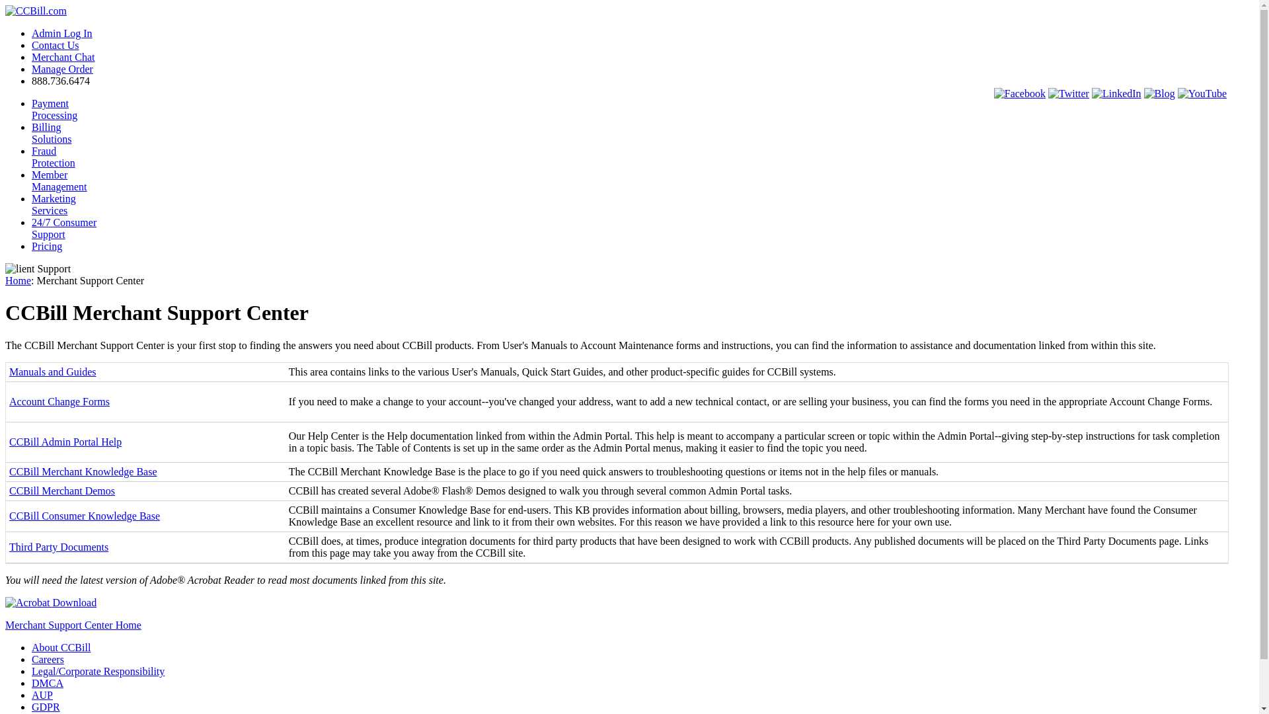 The height and width of the screenshot is (714, 1269). What do you see at coordinates (54, 108) in the screenshot?
I see `GDPR` at bounding box center [54, 108].